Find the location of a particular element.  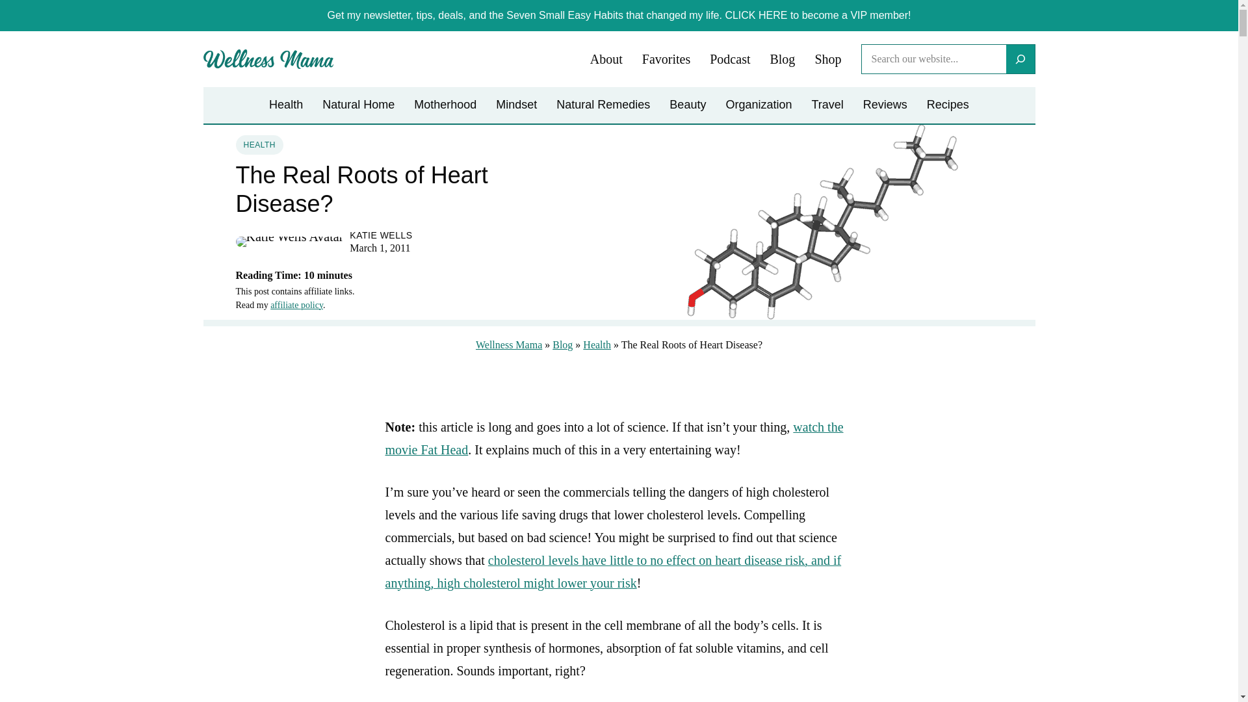

Recipes is located at coordinates (948, 105).